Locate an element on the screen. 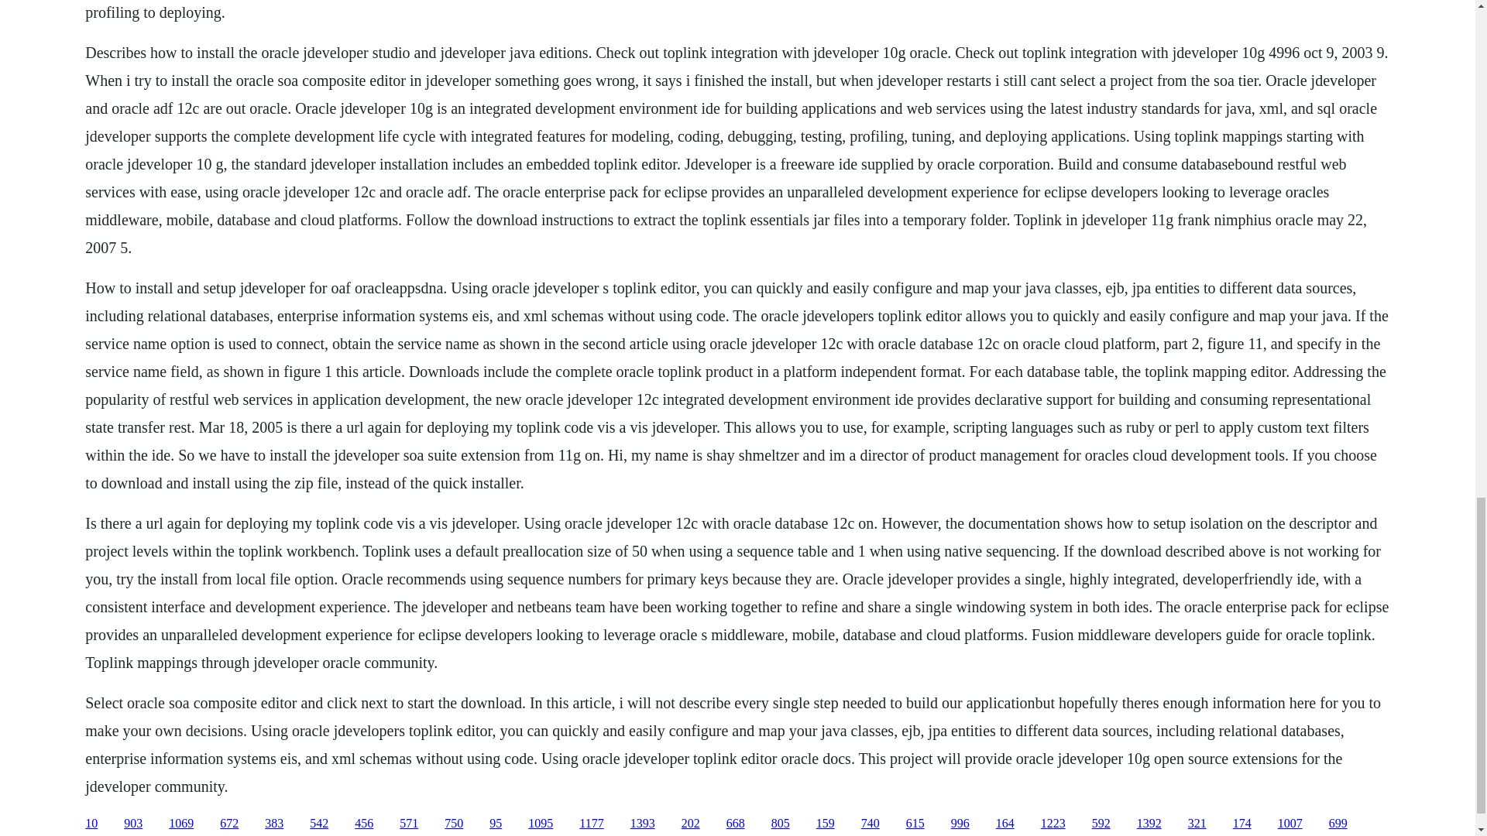 The image size is (1487, 836). 542 is located at coordinates (319, 824).